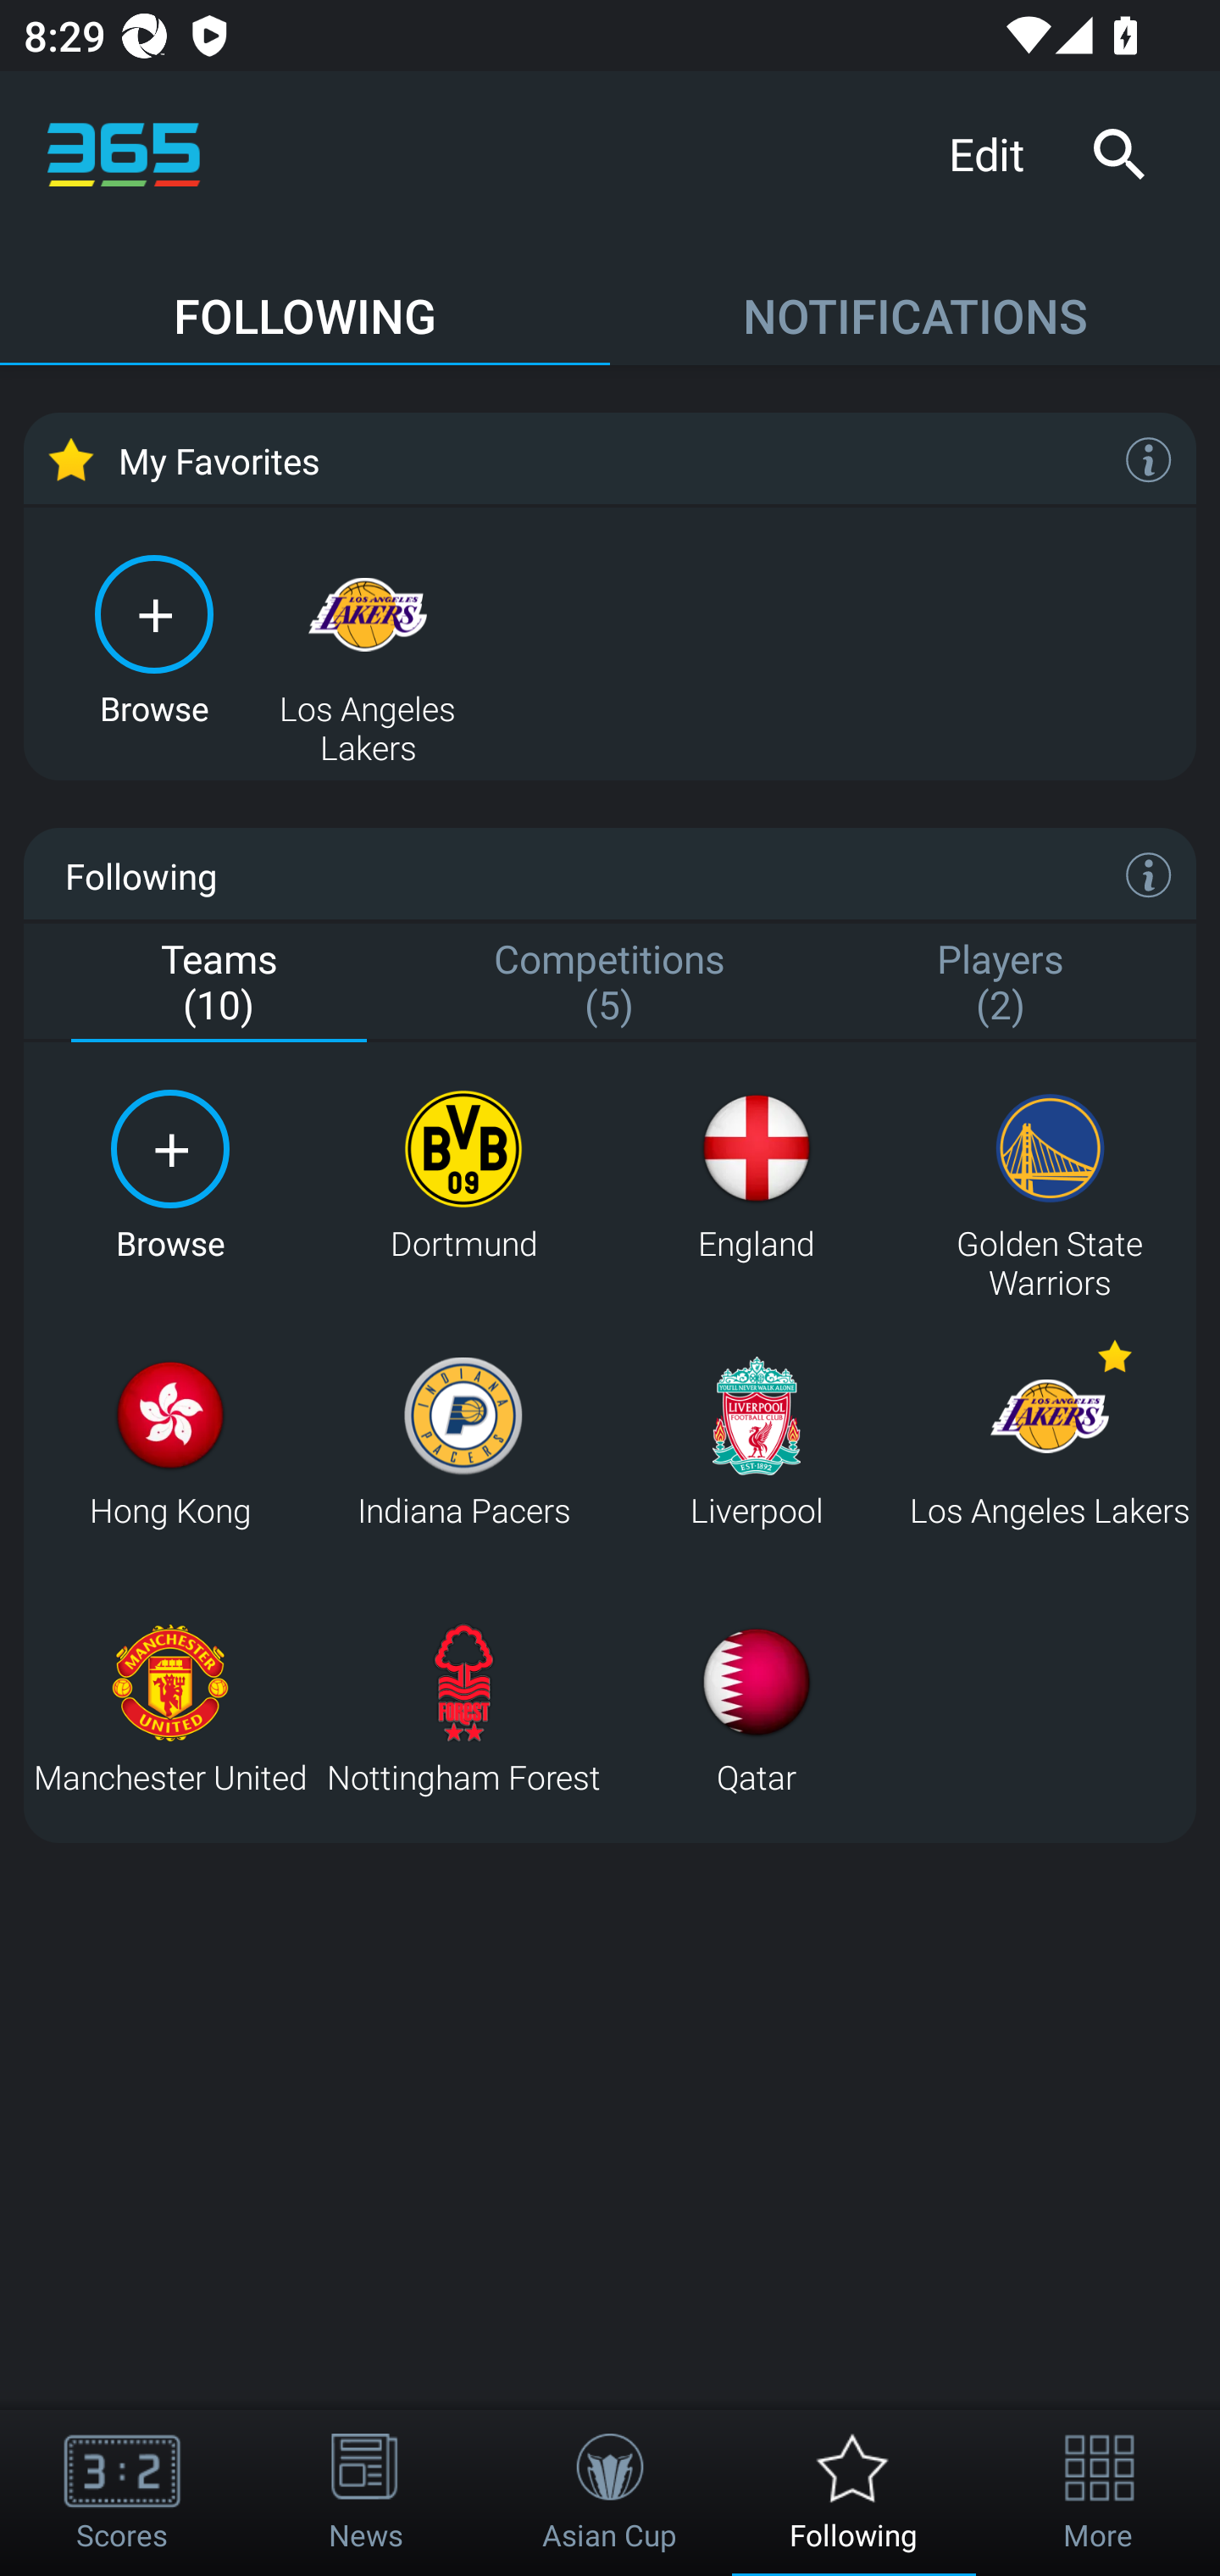  Describe the element at coordinates (756, 1442) in the screenshot. I see `Liverpool` at that location.